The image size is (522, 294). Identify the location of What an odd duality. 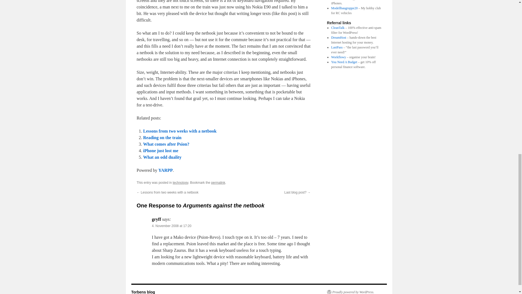
(162, 157).